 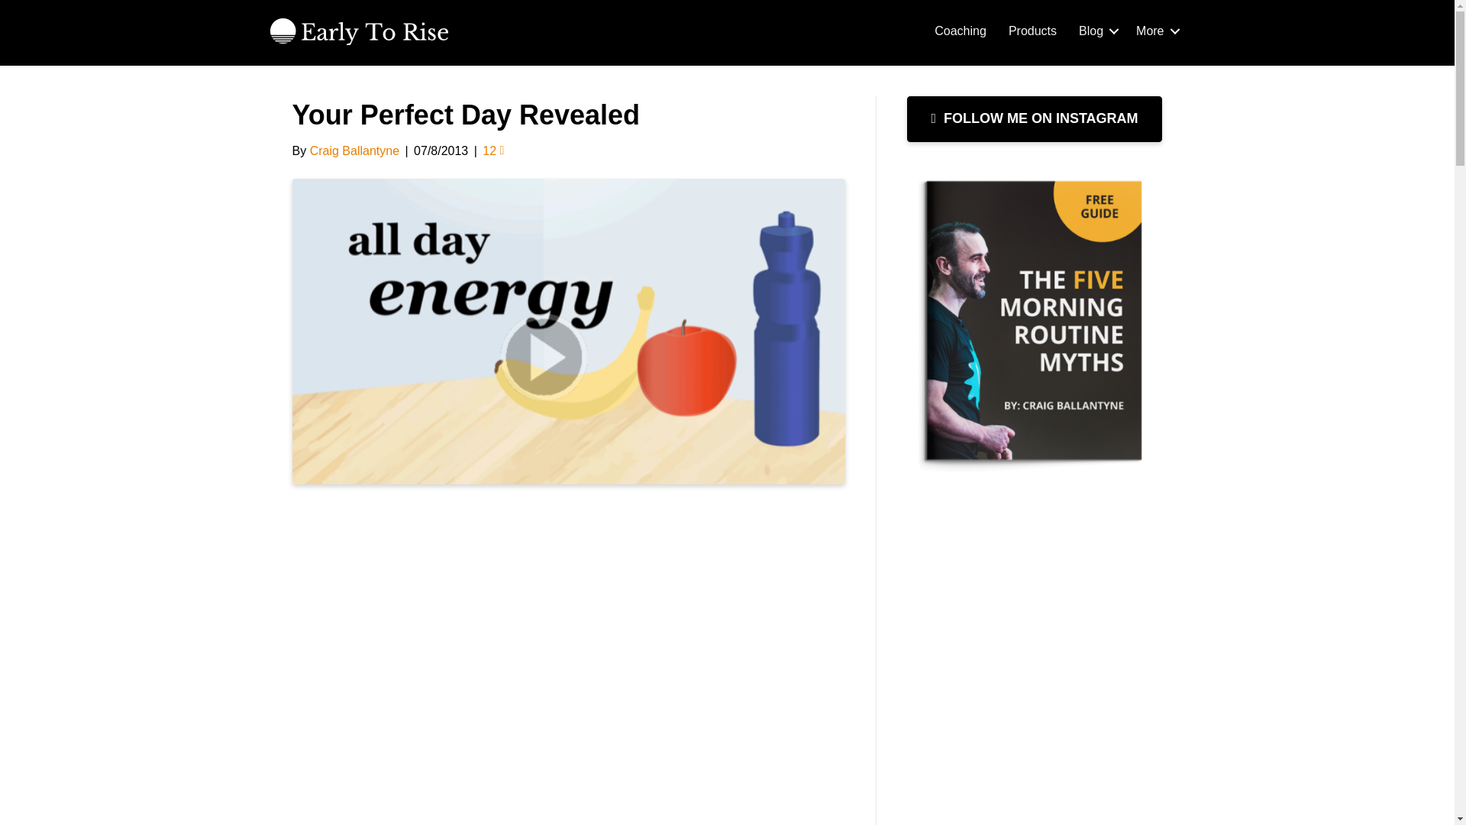 What do you see at coordinates (1032, 31) in the screenshot?
I see `Products` at bounding box center [1032, 31].